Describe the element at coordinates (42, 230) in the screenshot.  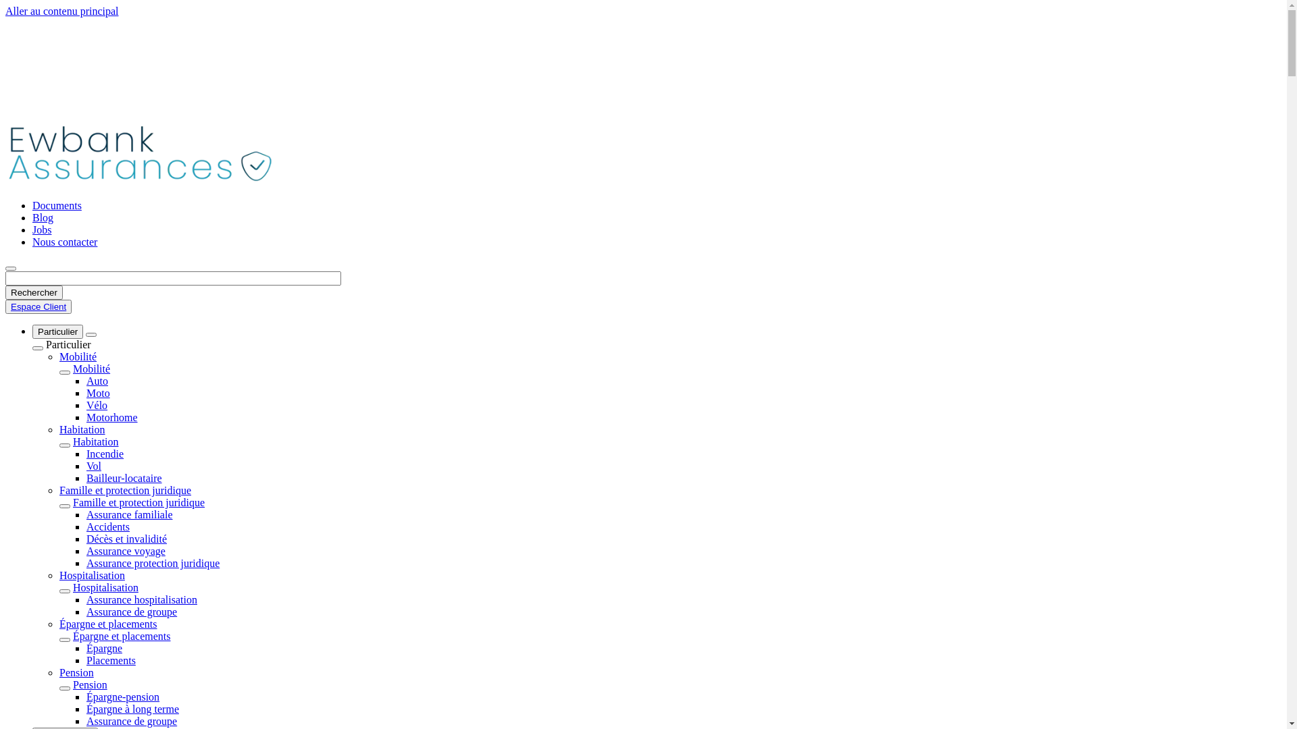
I see `Jobs` at that location.